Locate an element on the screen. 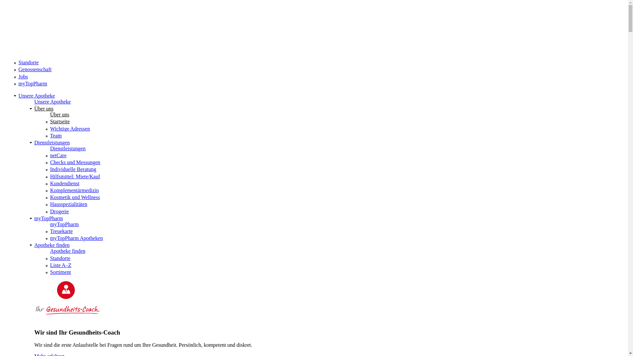  Startseite is located at coordinates (60, 121).